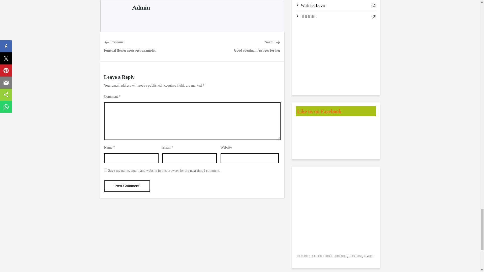 This screenshot has width=484, height=272. I want to click on Post Comment, so click(105, 170).